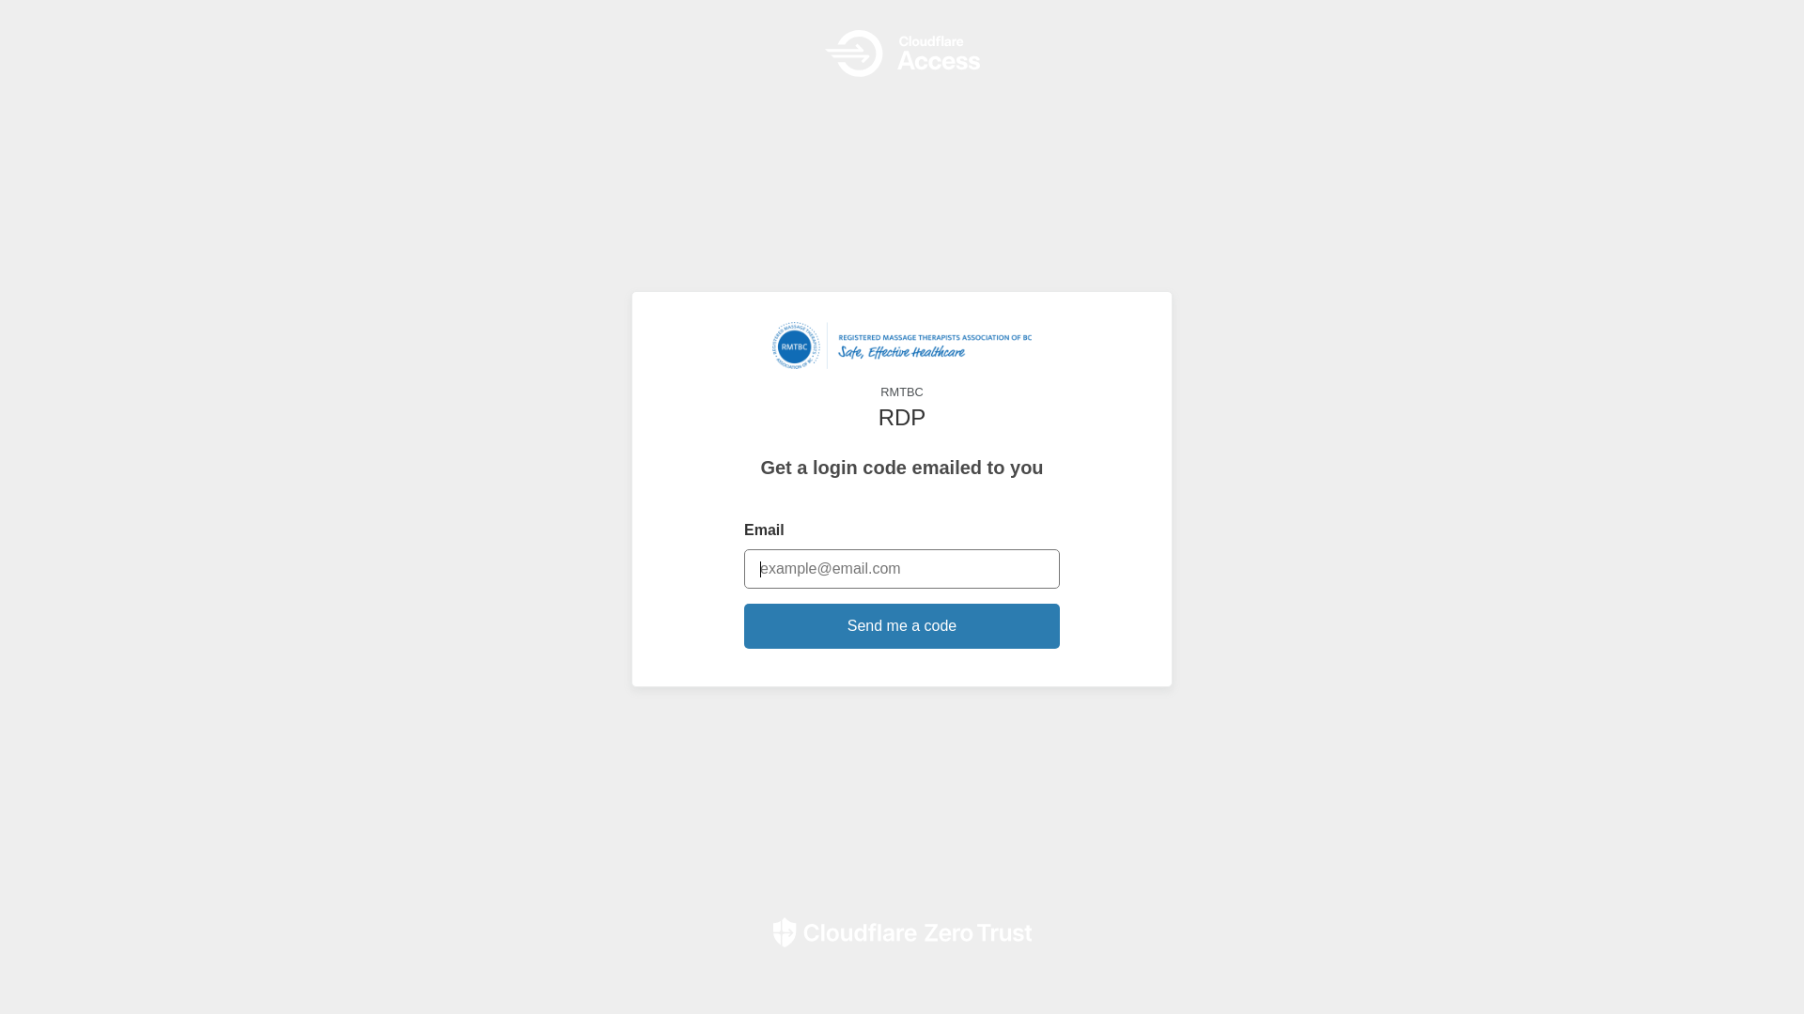 The width and height of the screenshot is (1804, 1014). I want to click on RMTBC, so click(902, 361).